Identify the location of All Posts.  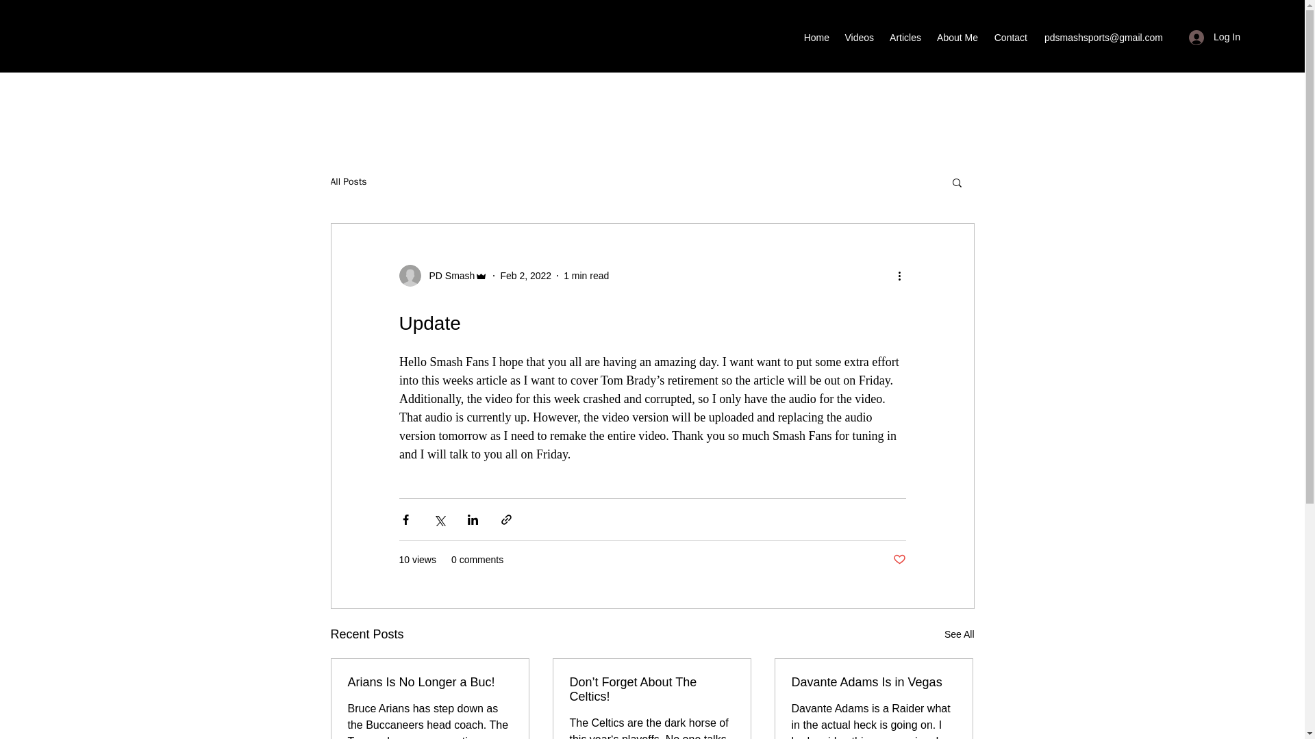
(348, 182).